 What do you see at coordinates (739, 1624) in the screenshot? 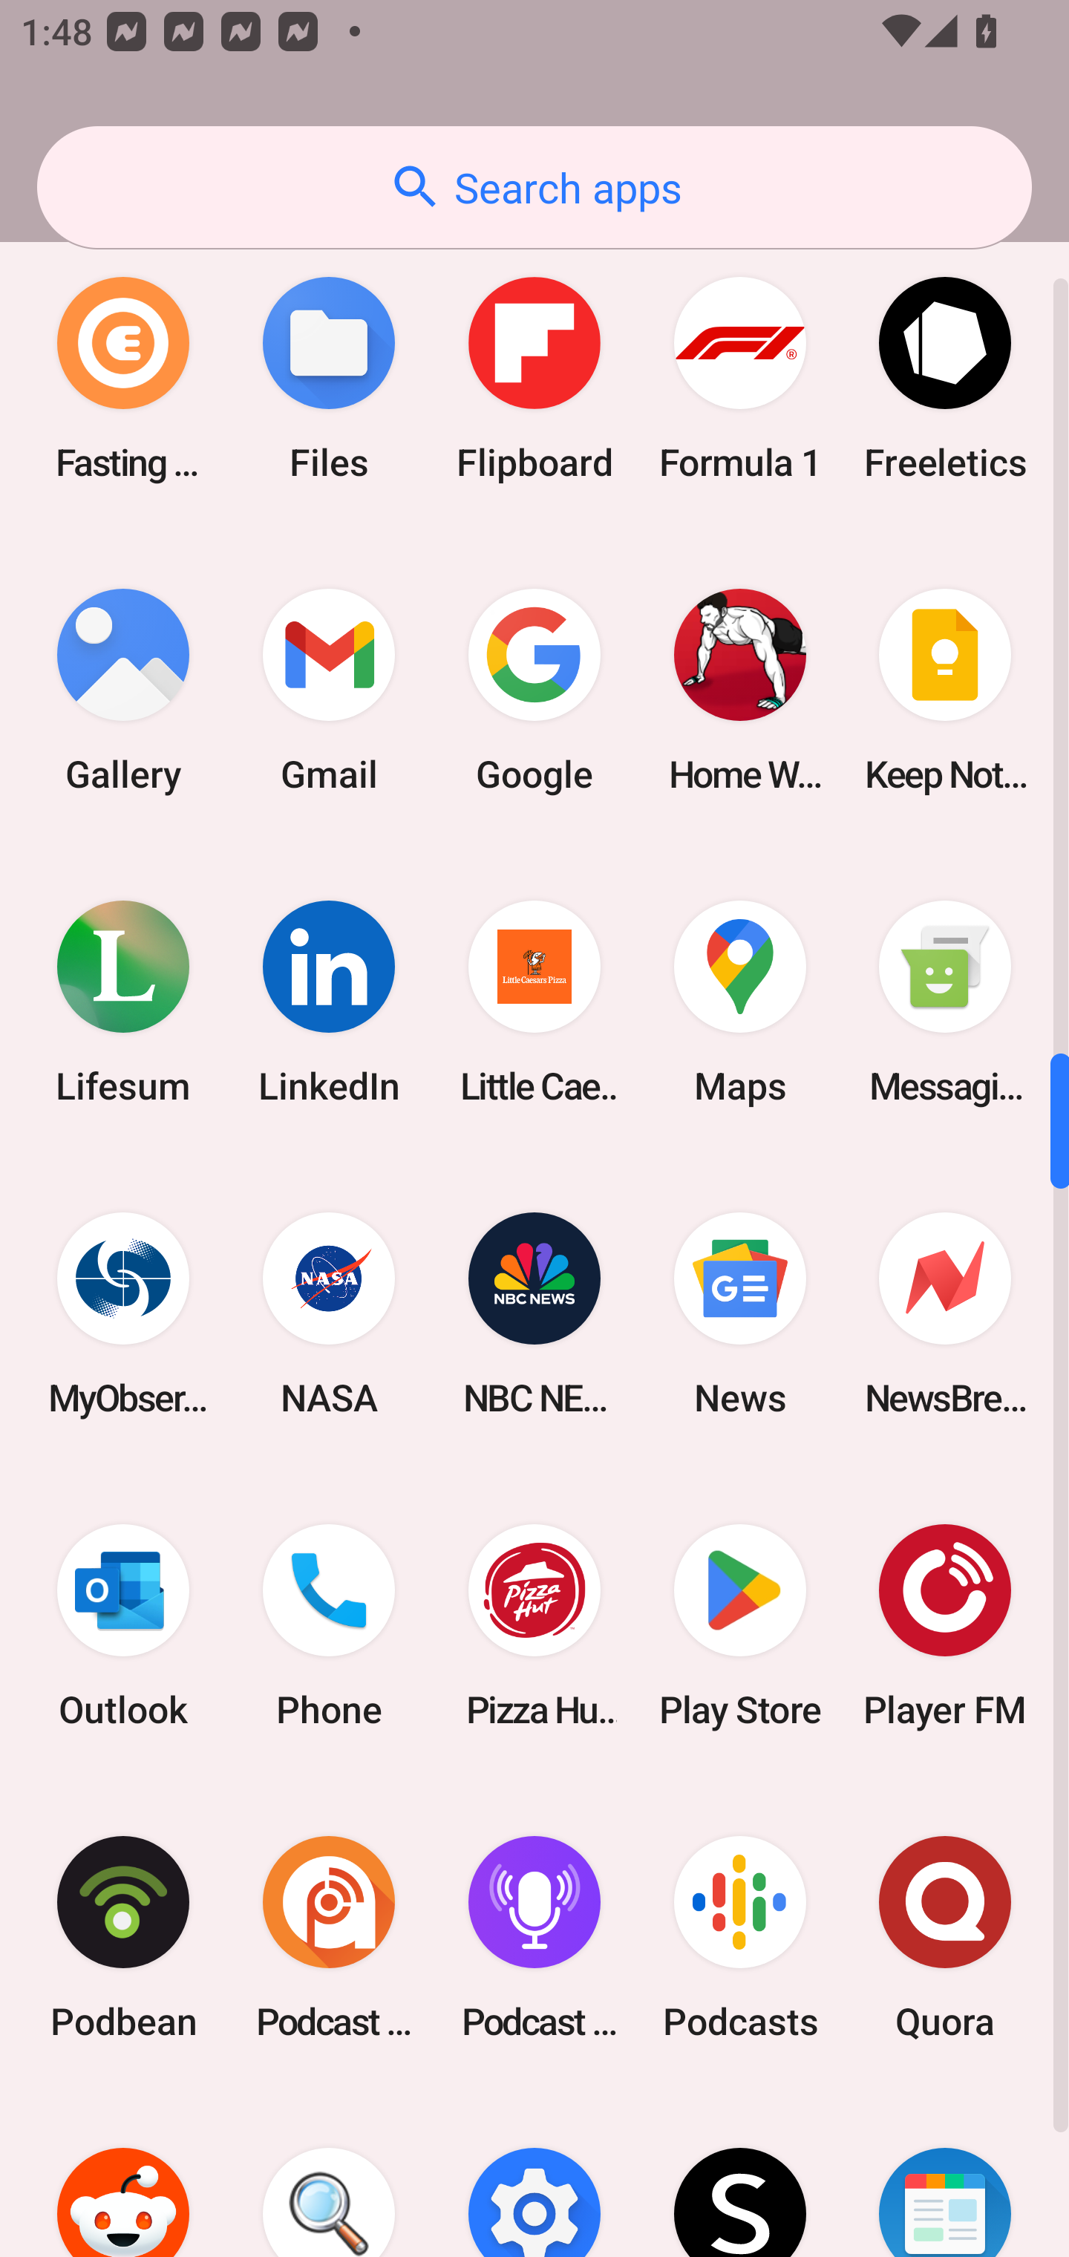
I see `Play Store` at bounding box center [739, 1624].